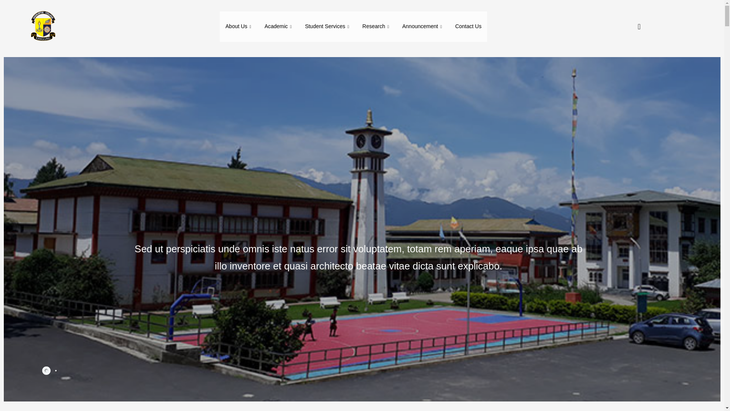  Describe the element at coordinates (239, 27) in the screenshot. I see `About Us` at that location.